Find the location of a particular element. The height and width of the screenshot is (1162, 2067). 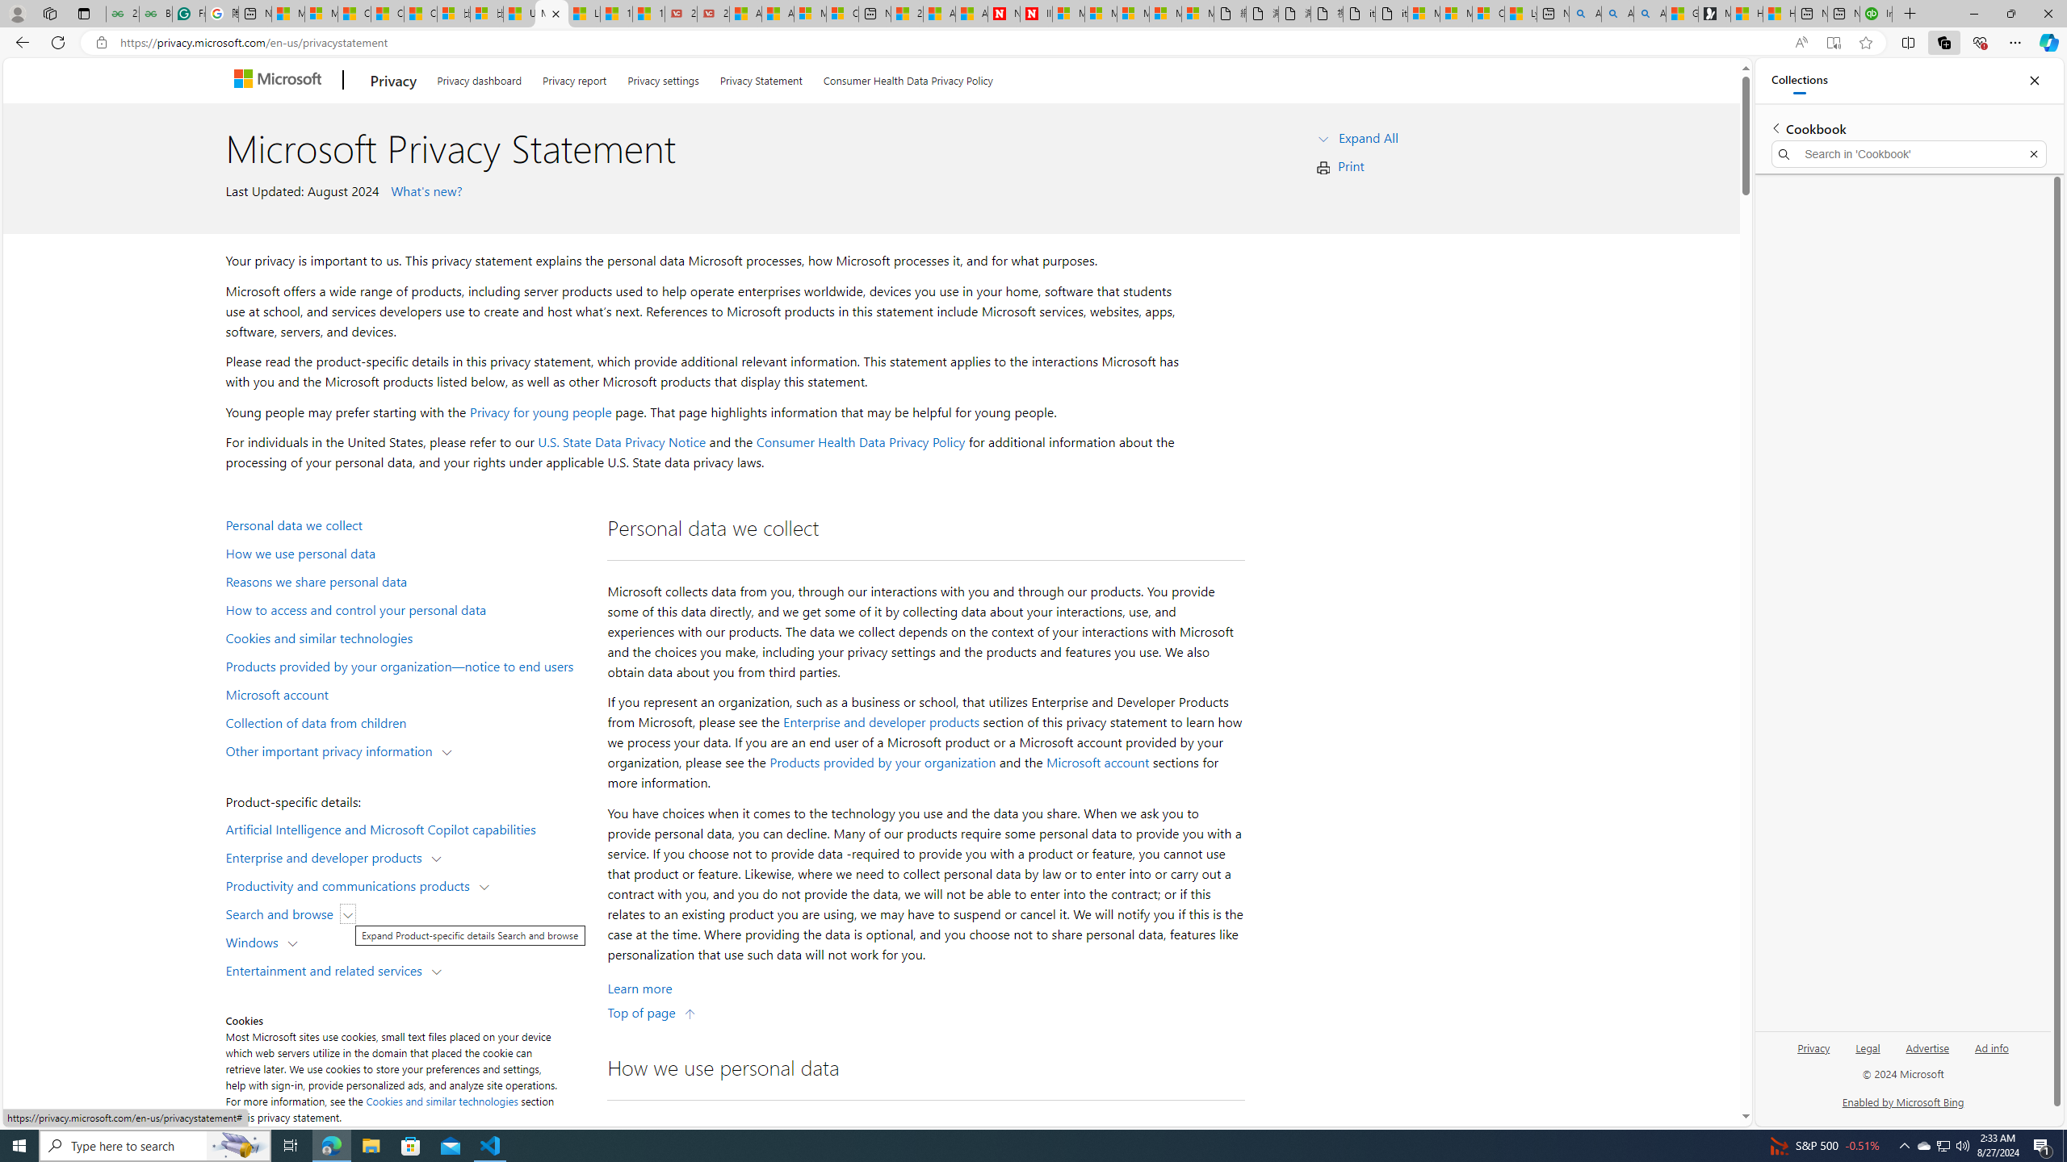

Collection of data from children is located at coordinates (409, 721).